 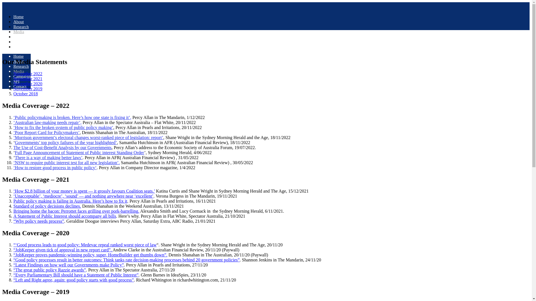 What do you see at coordinates (65, 216) in the screenshot?
I see `A Statement of Public Interest should accompany all bills` at bounding box center [65, 216].